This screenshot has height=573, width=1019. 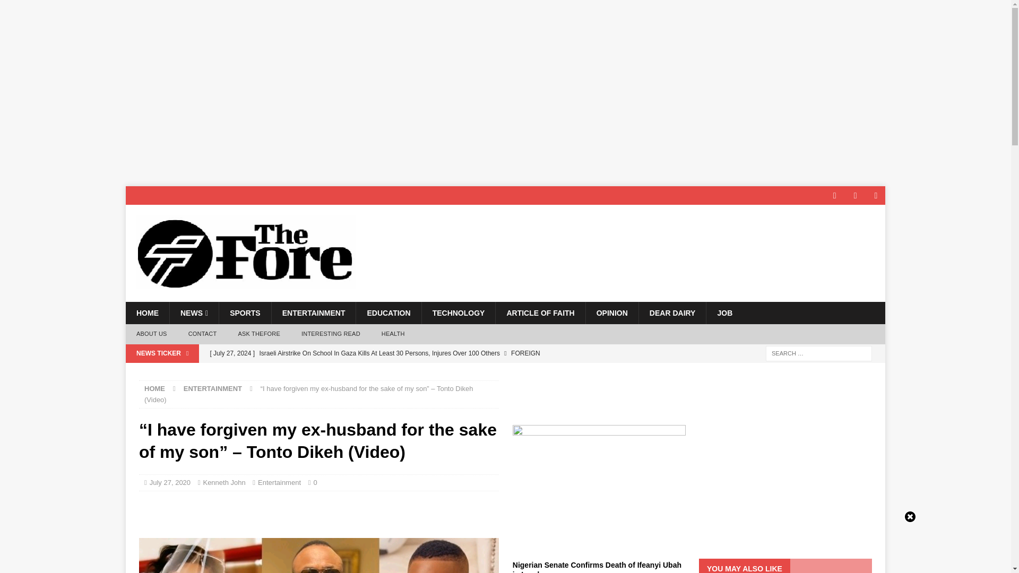 What do you see at coordinates (313, 313) in the screenshot?
I see `ENTERTAINMENT` at bounding box center [313, 313].